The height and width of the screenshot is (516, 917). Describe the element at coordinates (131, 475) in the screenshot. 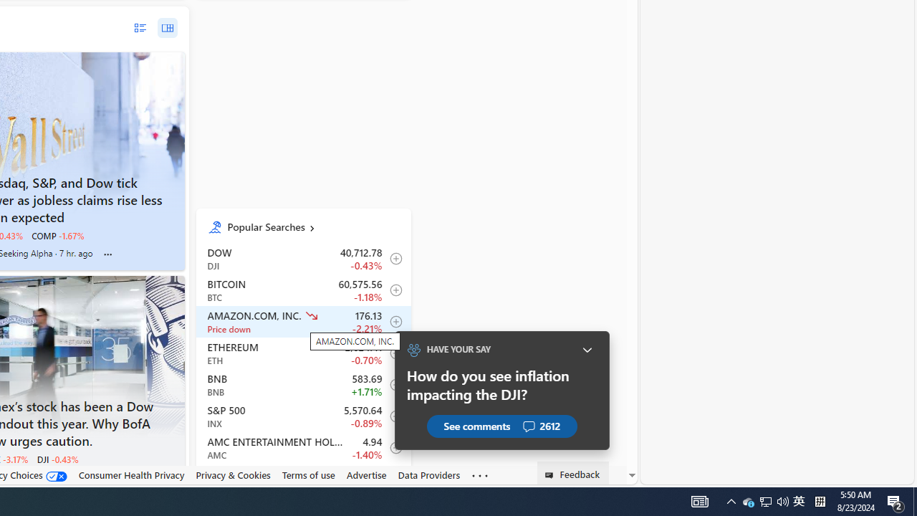

I see `Consumer Health Privacy` at that location.